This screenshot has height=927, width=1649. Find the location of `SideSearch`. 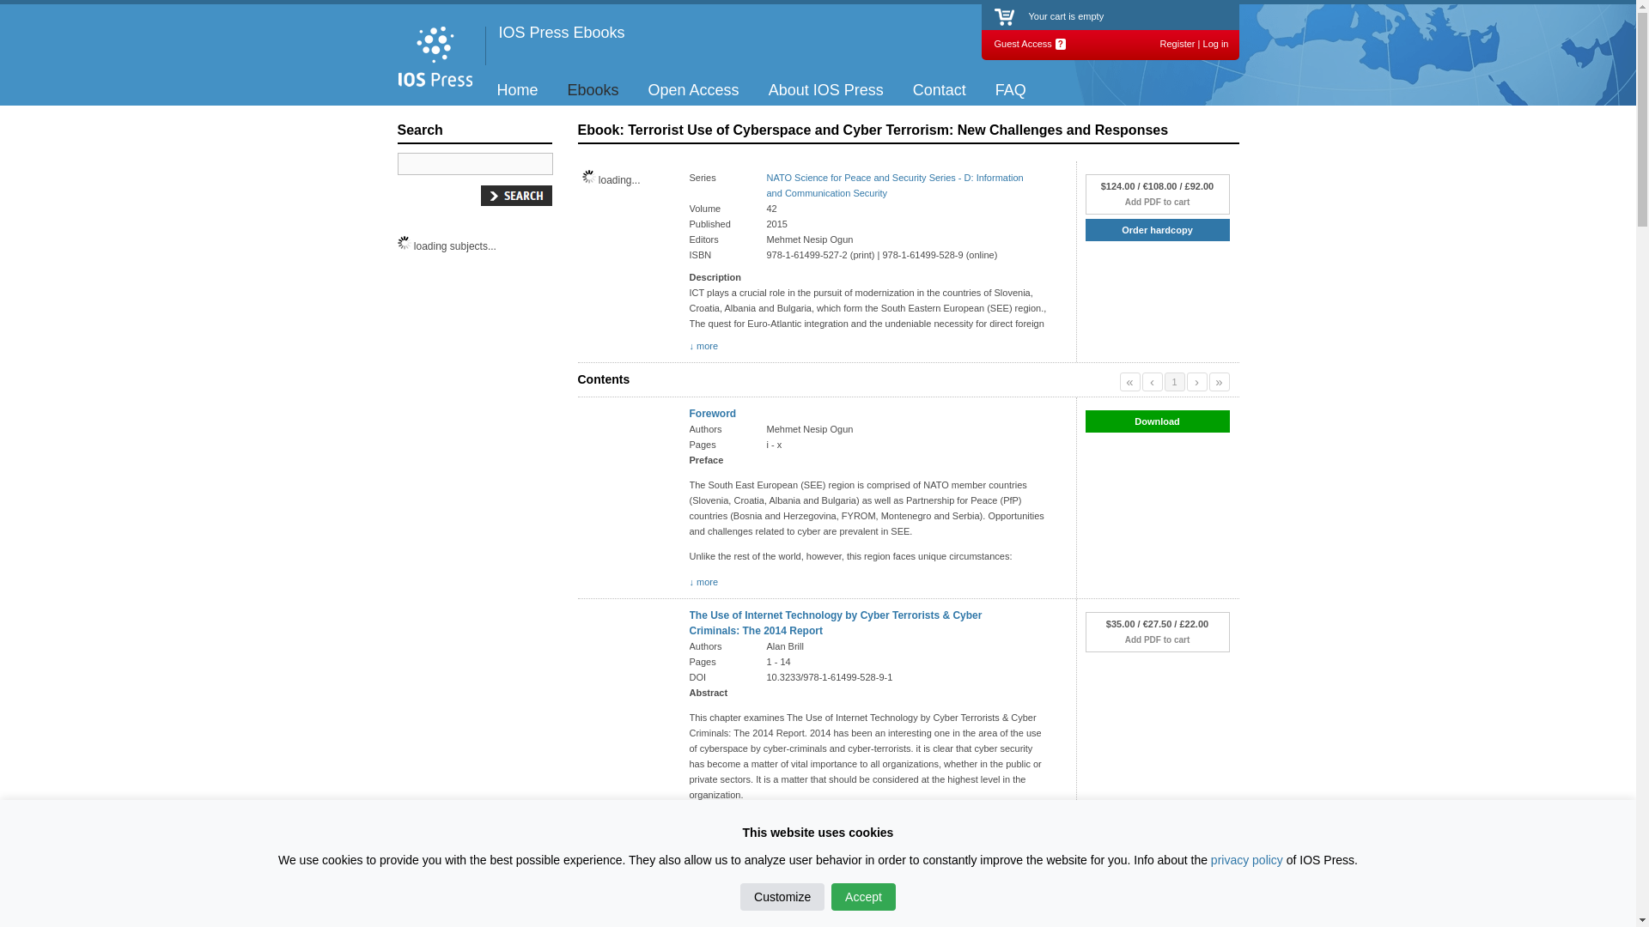

SideSearch is located at coordinates (517, 196).